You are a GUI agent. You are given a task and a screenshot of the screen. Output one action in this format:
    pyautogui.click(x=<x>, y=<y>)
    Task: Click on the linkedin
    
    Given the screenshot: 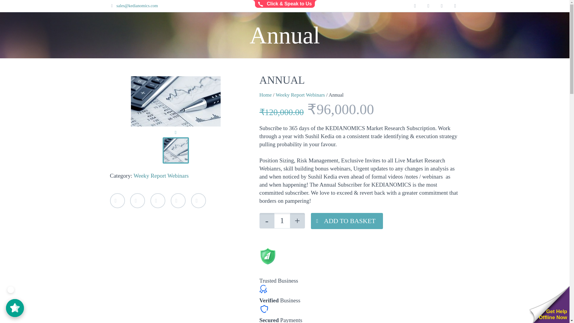 What is the action you would take?
    pyautogui.click(x=442, y=6)
    